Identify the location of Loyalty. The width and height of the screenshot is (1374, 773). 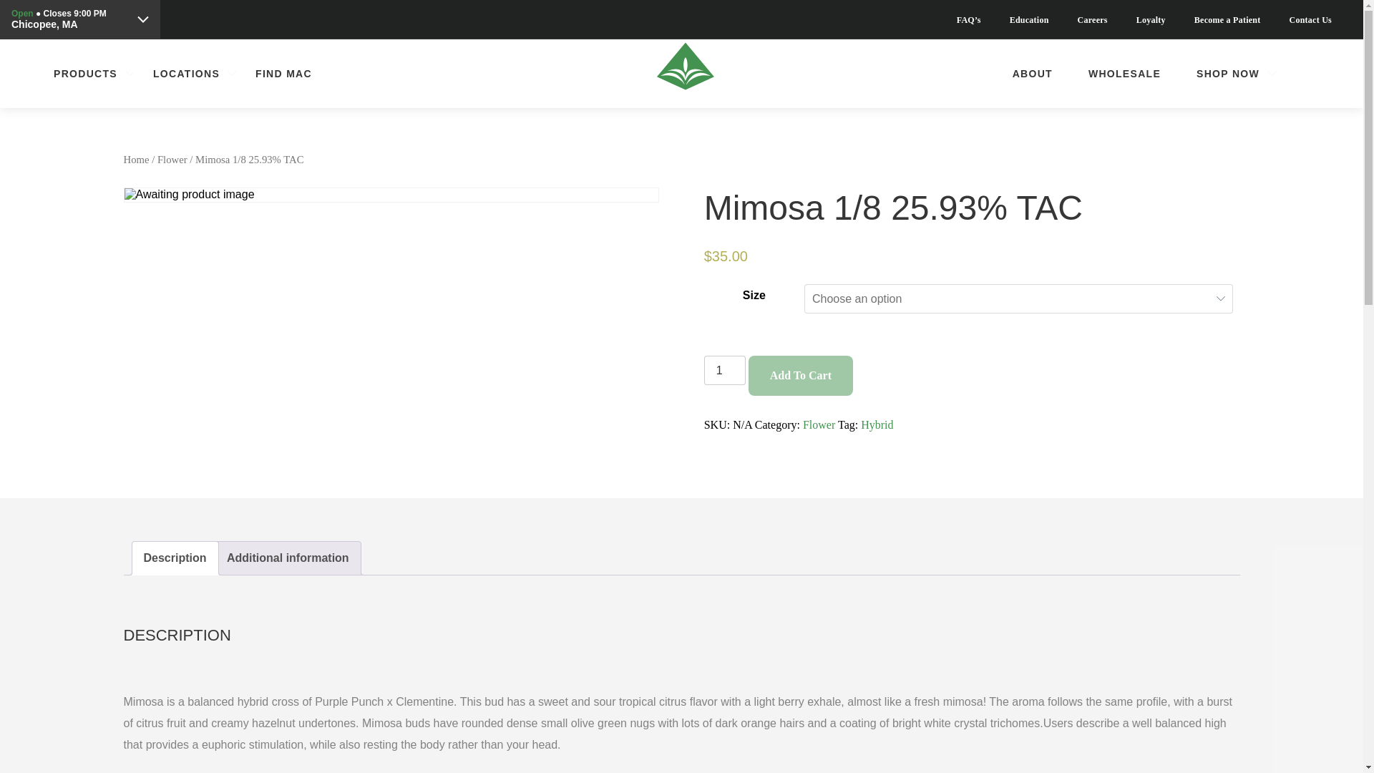
(1151, 20).